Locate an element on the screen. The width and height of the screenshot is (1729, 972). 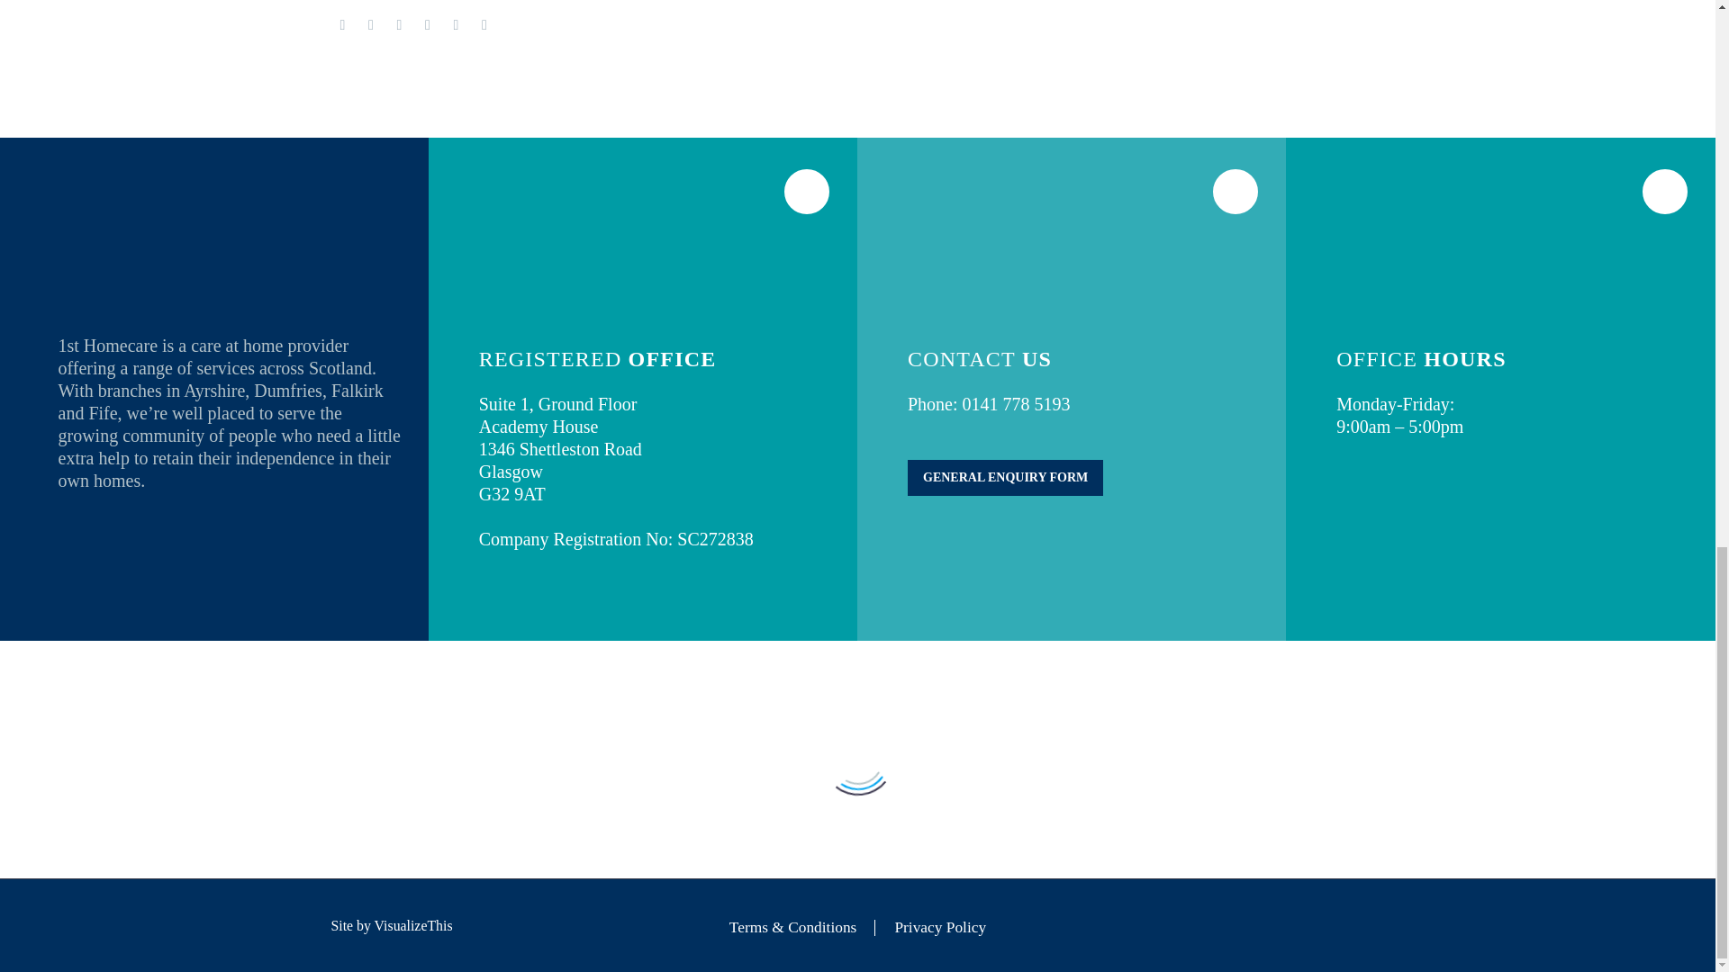
Tumblr is located at coordinates (427, 25).